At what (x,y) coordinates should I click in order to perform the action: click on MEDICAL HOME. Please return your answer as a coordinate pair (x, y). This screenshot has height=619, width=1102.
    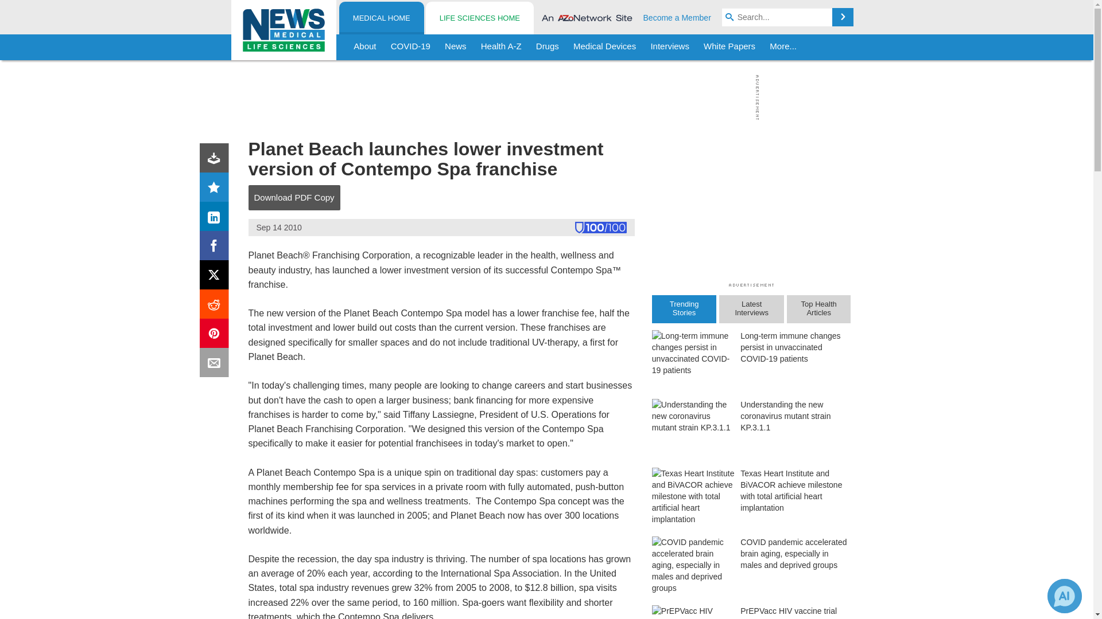
    Looking at the image, I should click on (382, 18).